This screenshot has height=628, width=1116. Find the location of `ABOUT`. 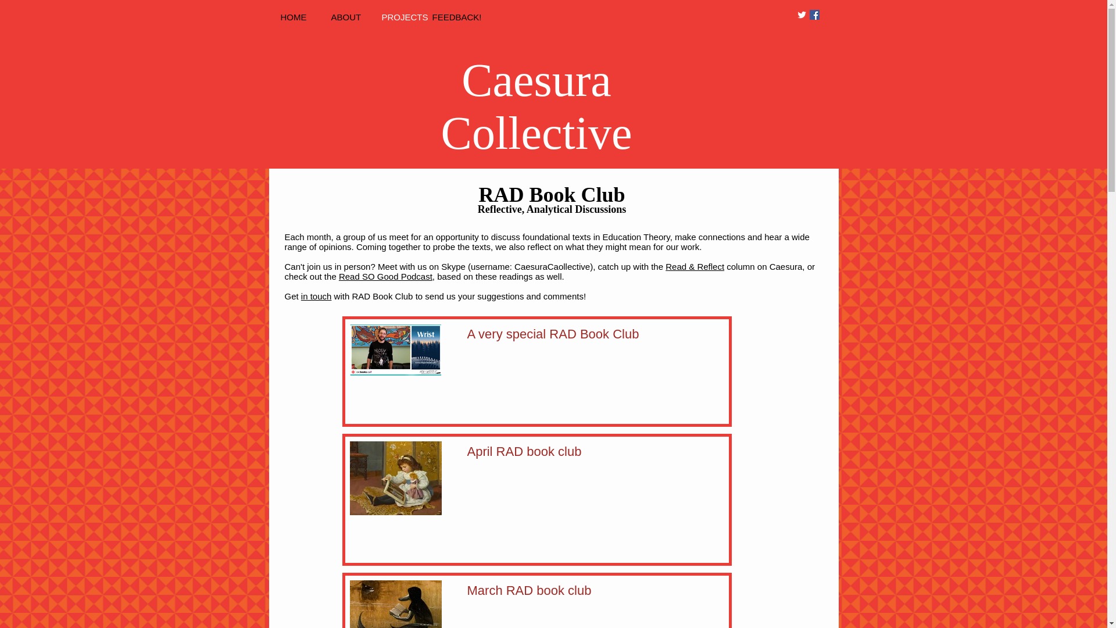

ABOUT is located at coordinates (351, 17).